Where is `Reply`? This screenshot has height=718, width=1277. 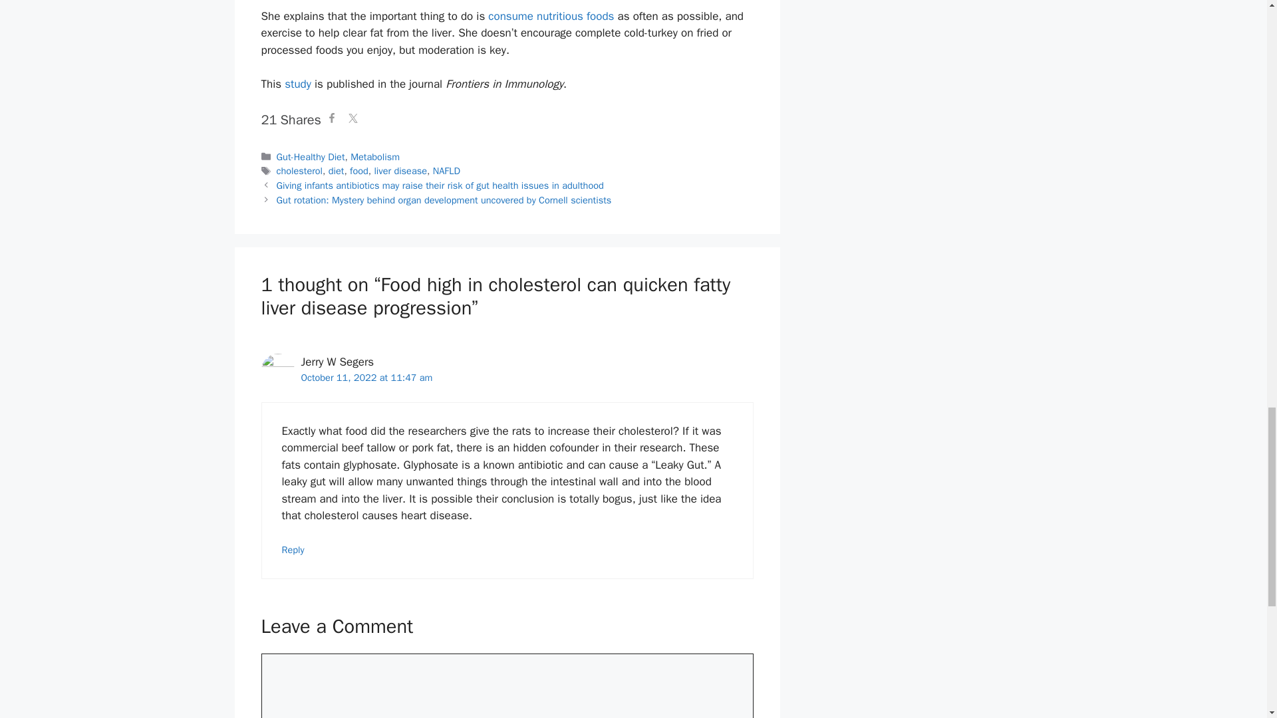
Reply is located at coordinates (293, 549).